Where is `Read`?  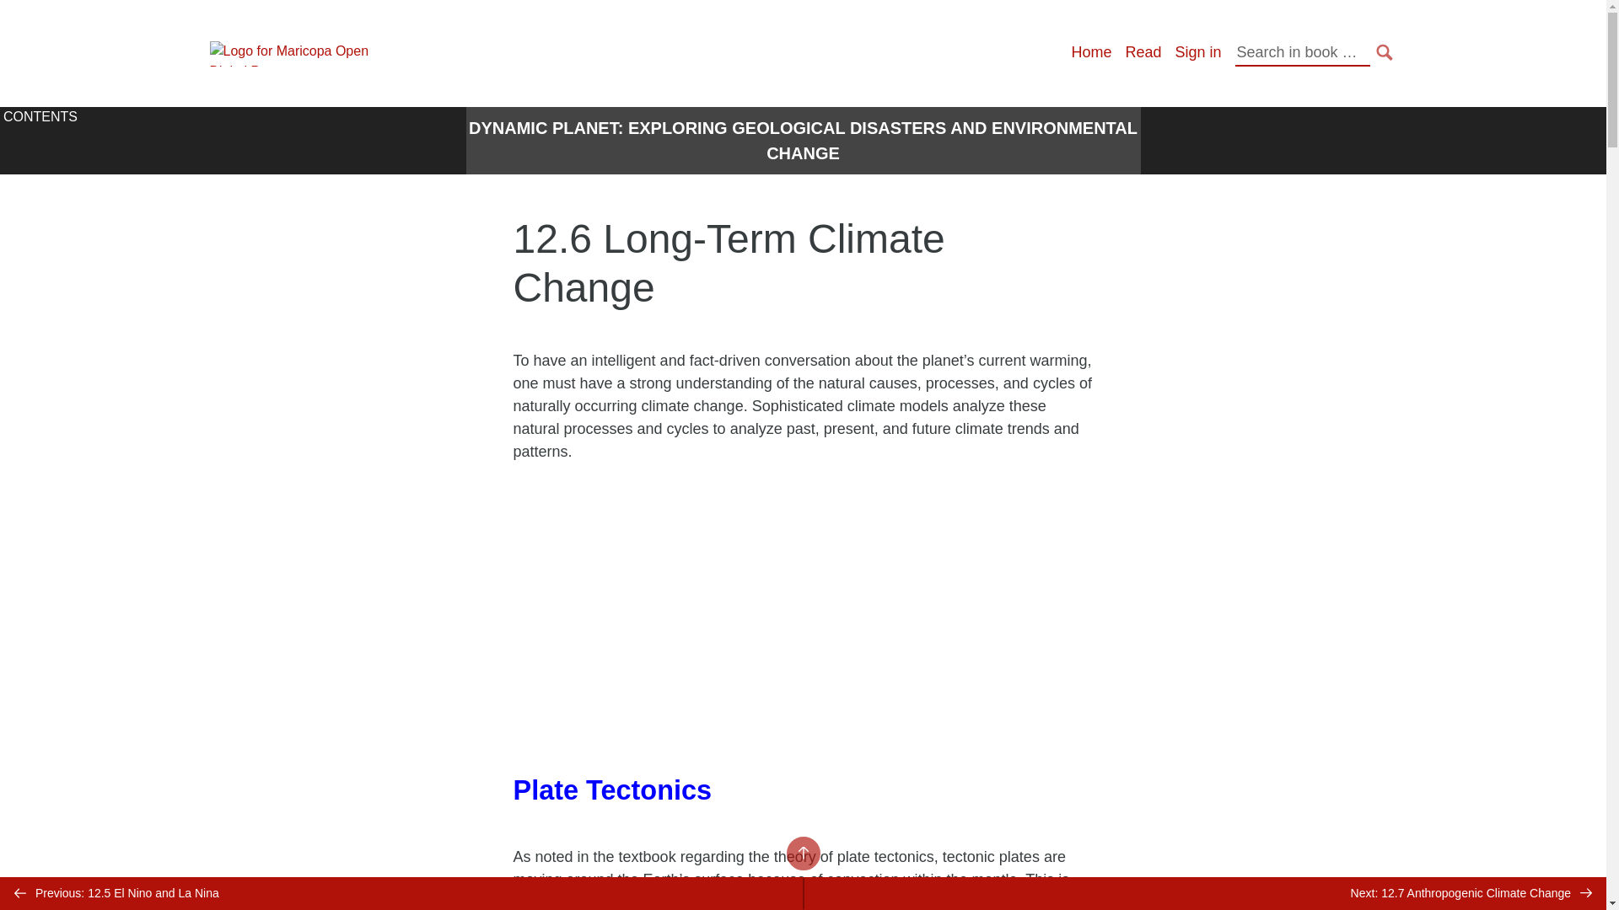
Read is located at coordinates (1143, 52).